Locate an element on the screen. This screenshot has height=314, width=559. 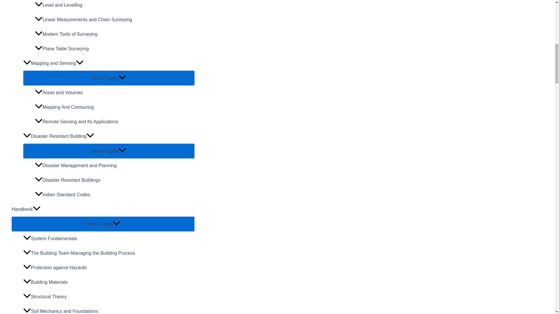
Mapping and Sensing is located at coordinates (109, 63).